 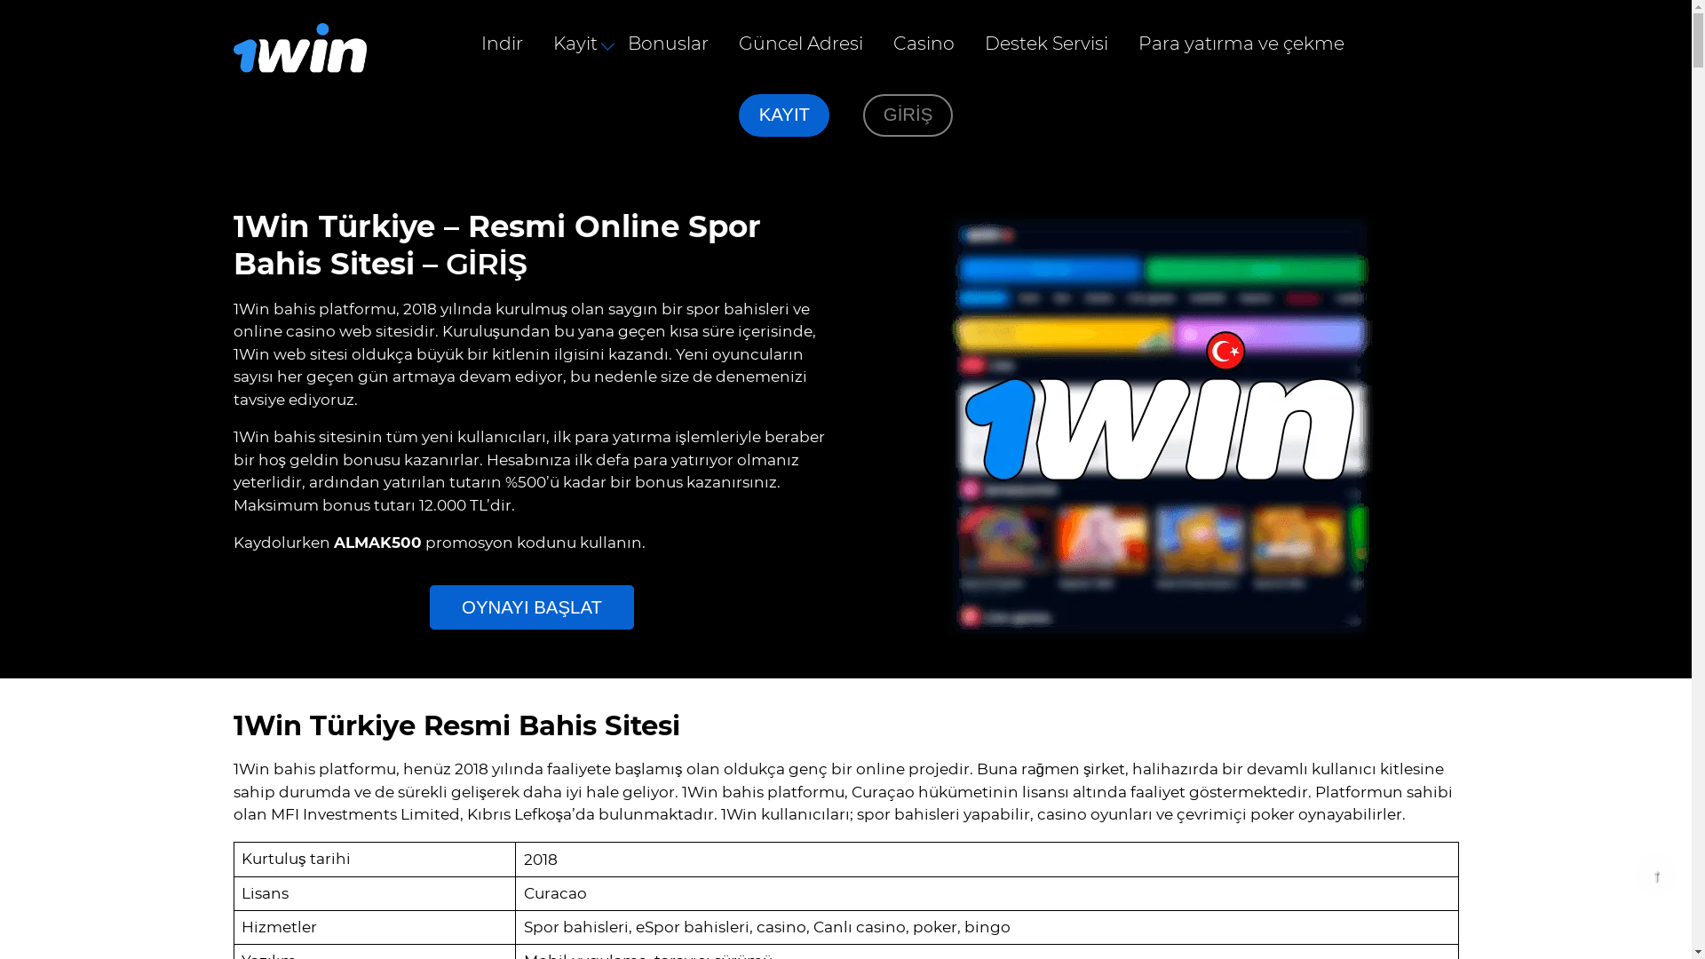 What do you see at coordinates (784, 115) in the screenshot?
I see `KAYIT` at bounding box center [784, 115].